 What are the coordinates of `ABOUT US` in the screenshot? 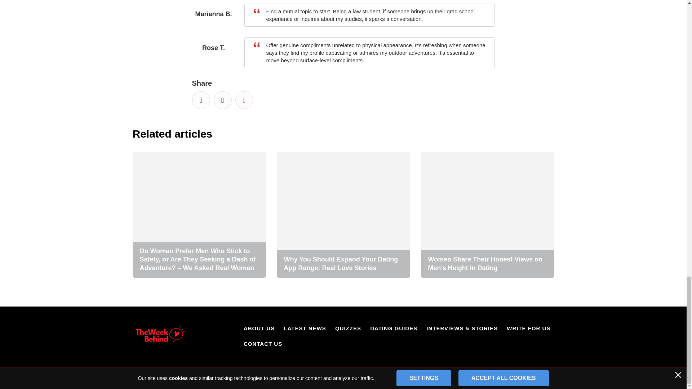 It's located at (259, 328).